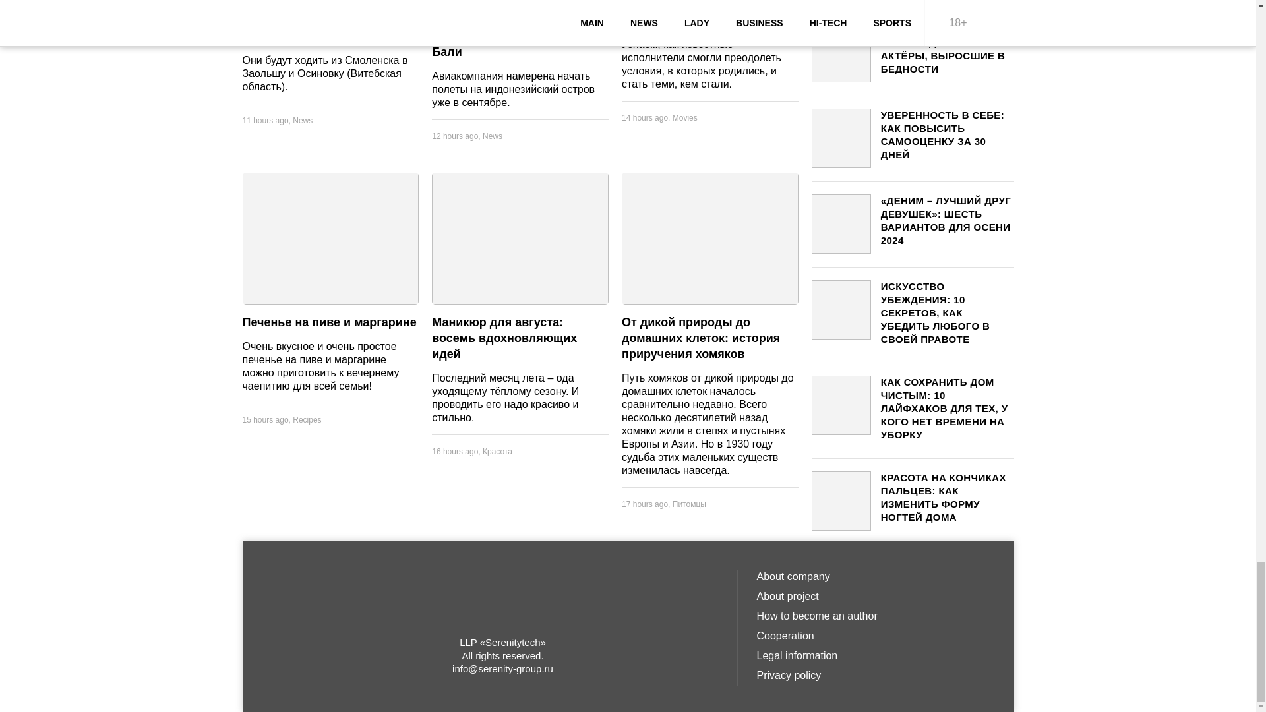  What do you see at coordinates (876, 576) in the screenshot?
I see `About company` at bounding box center [876, 576].